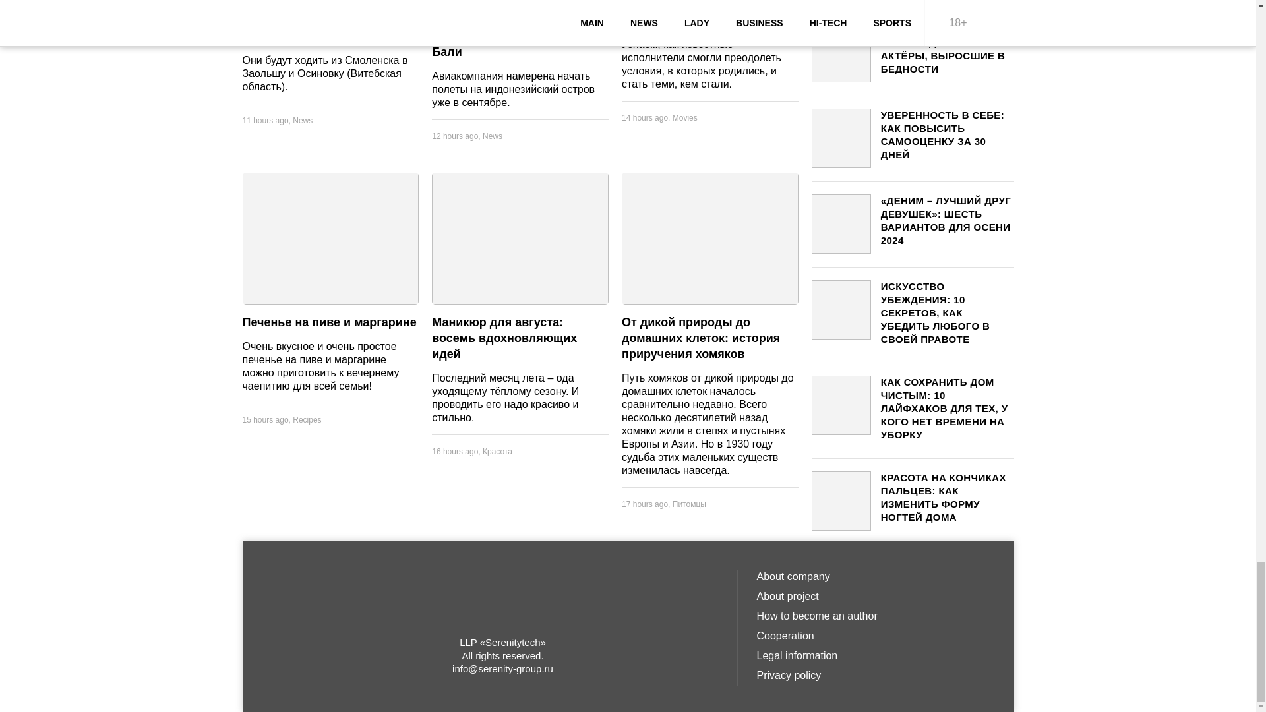  What do you see at coordinates (876, 576) in the screenshot?
I see `About company` at bounding box center [876, 576].